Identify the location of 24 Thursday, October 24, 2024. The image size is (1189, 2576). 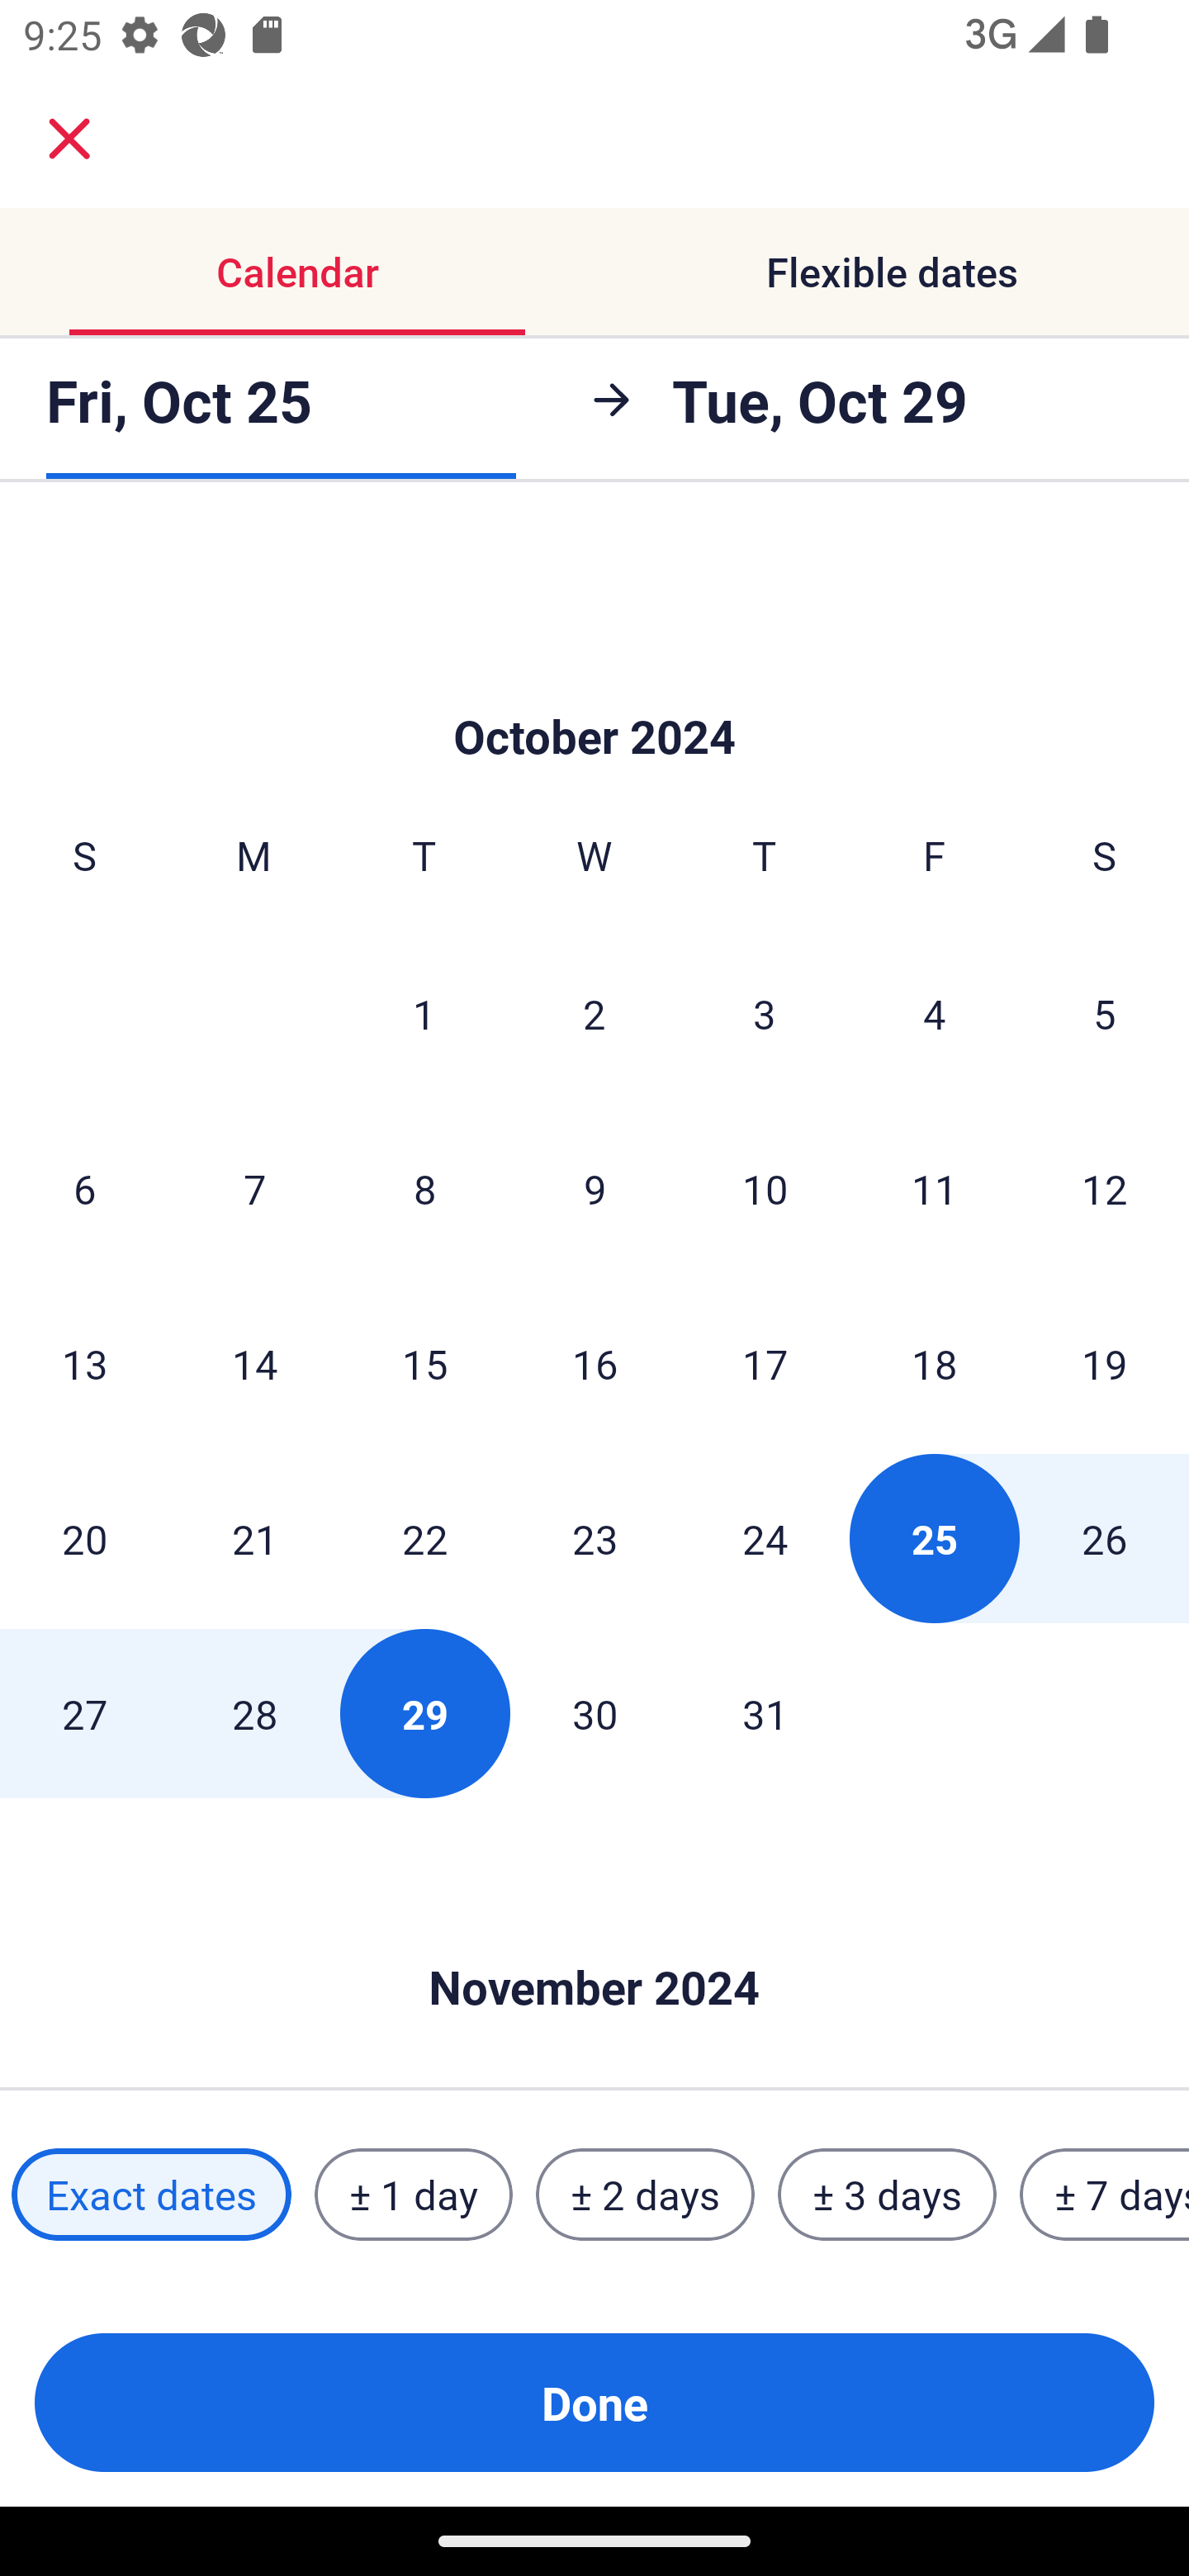
(765, 1537).